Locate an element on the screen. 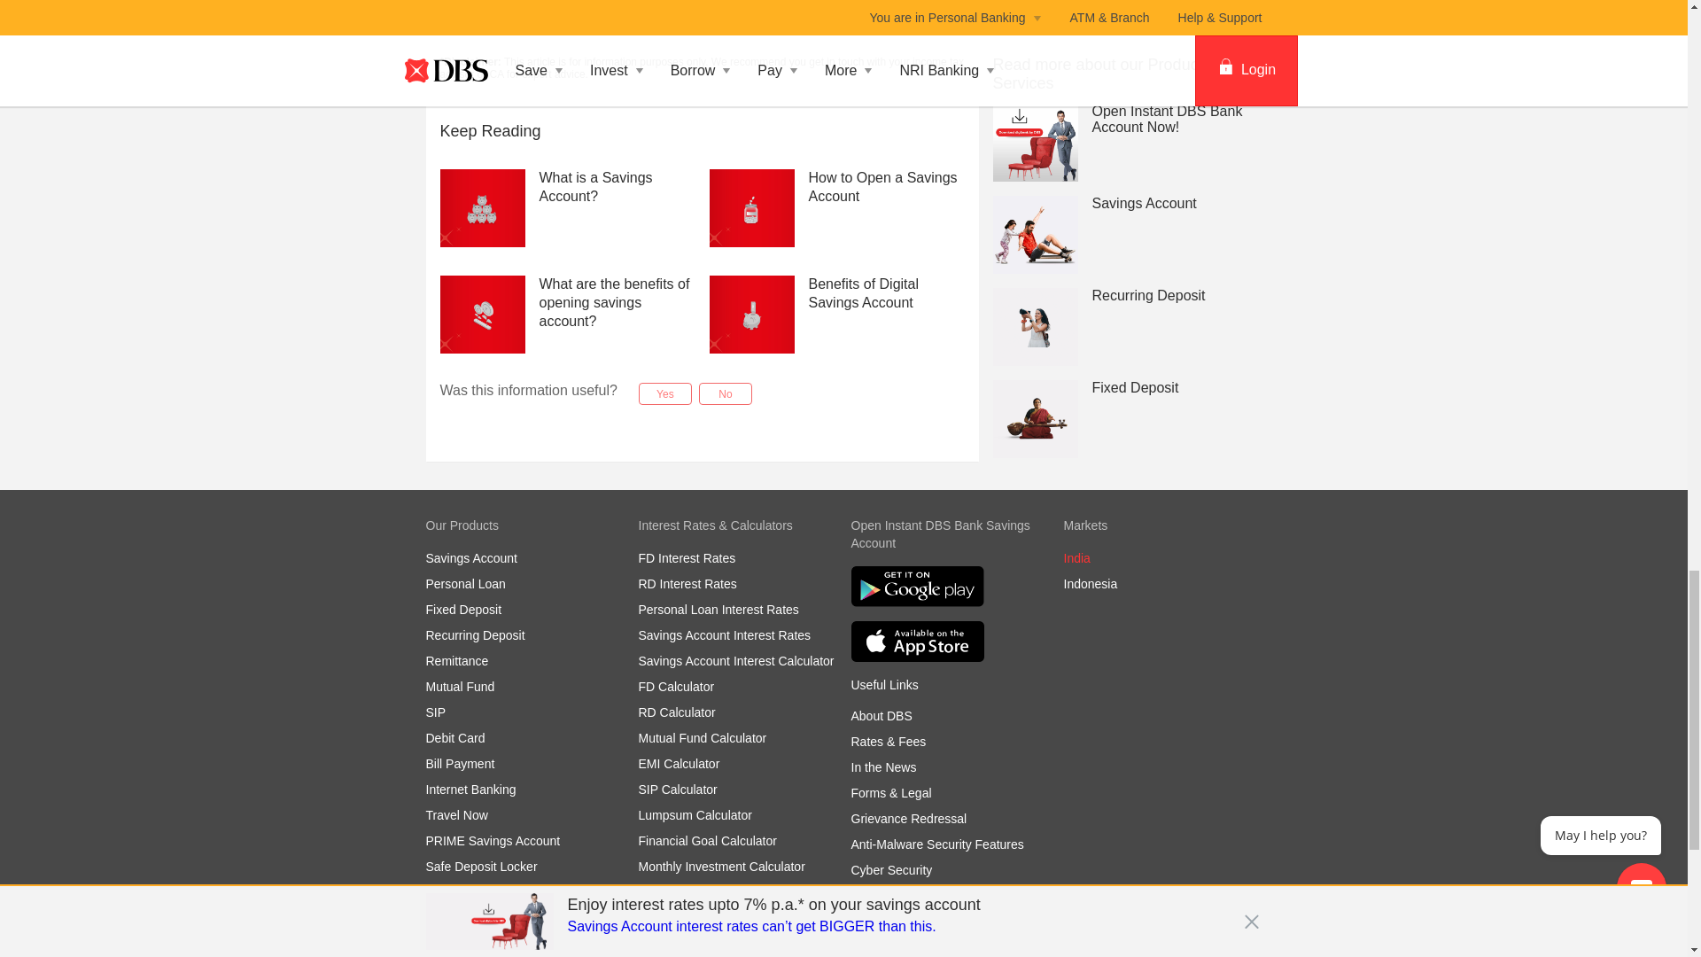 This screenshot has height=957, width=1701. 1860 210 3456 is located at coordinates (529, 953).